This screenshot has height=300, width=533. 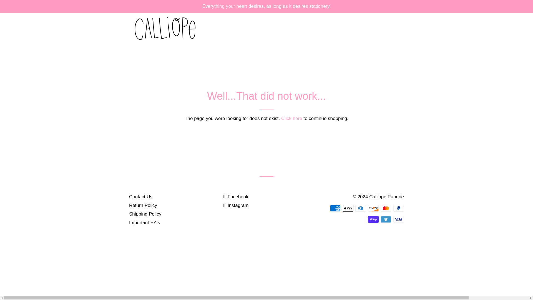 I want to click on Diners Club, so click(x=360, y=208).